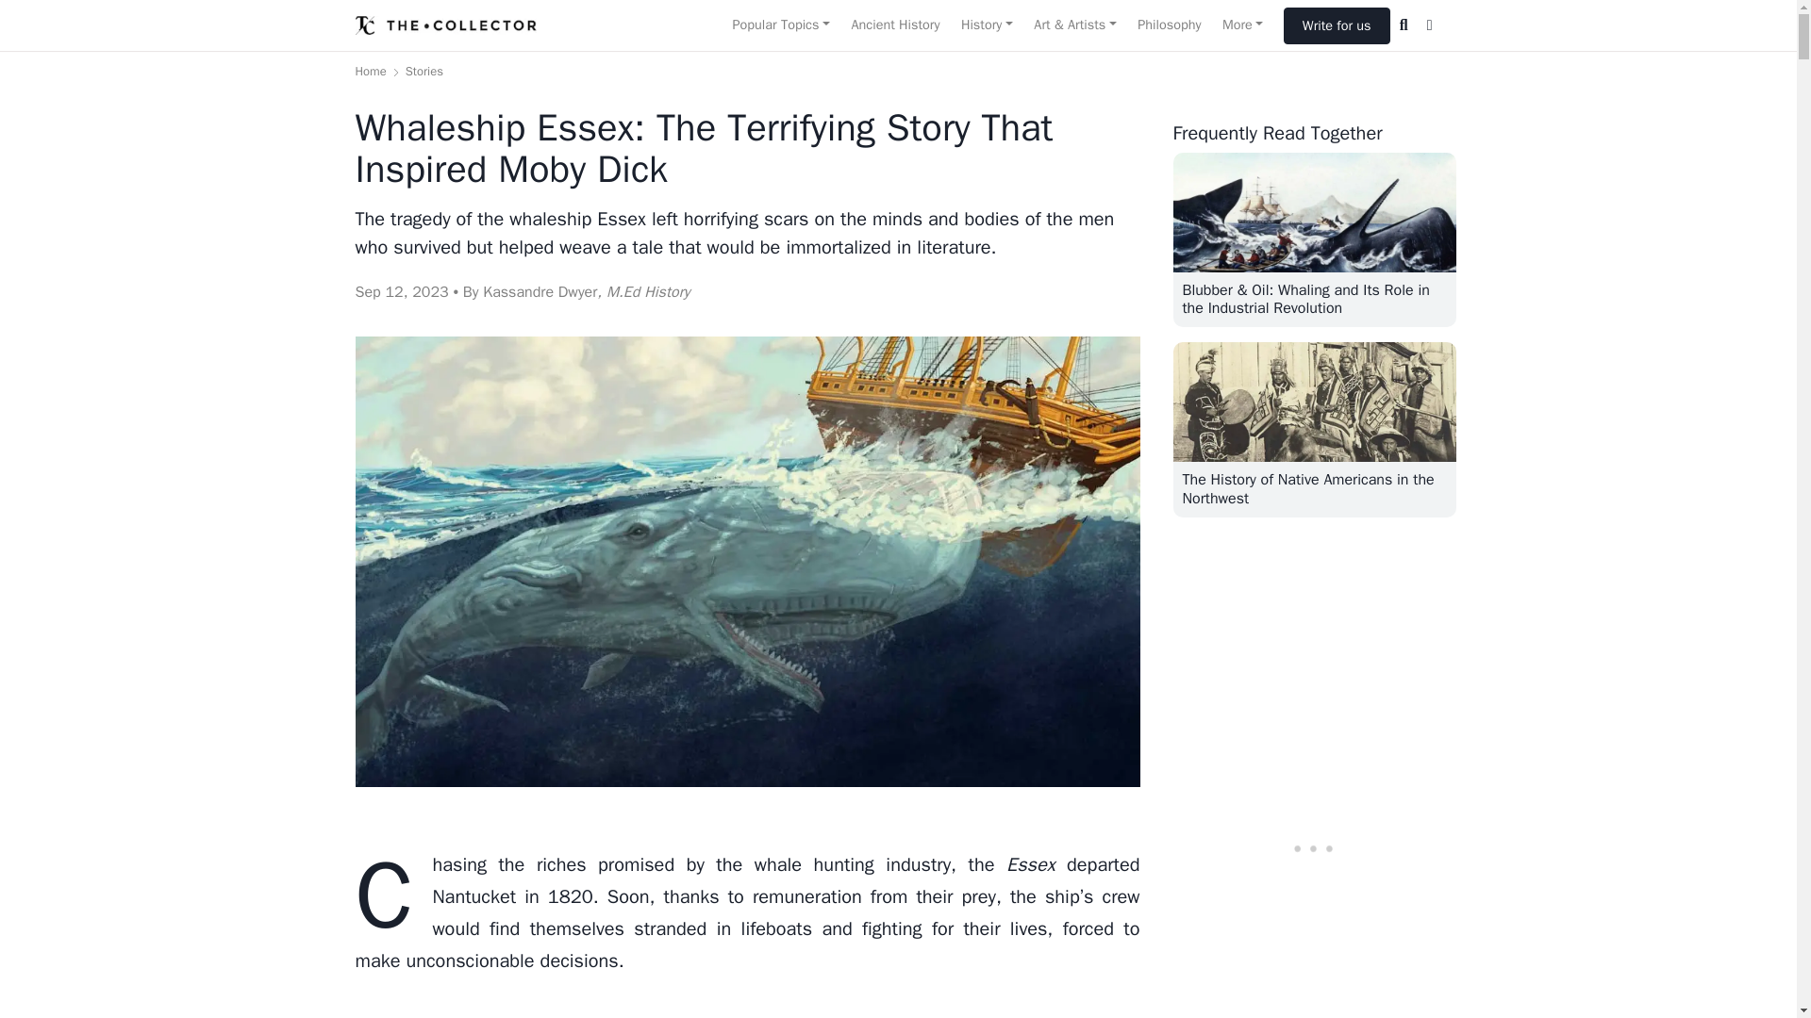 The image size is (1811, 1018). I want to click on History, so click(987, 25).